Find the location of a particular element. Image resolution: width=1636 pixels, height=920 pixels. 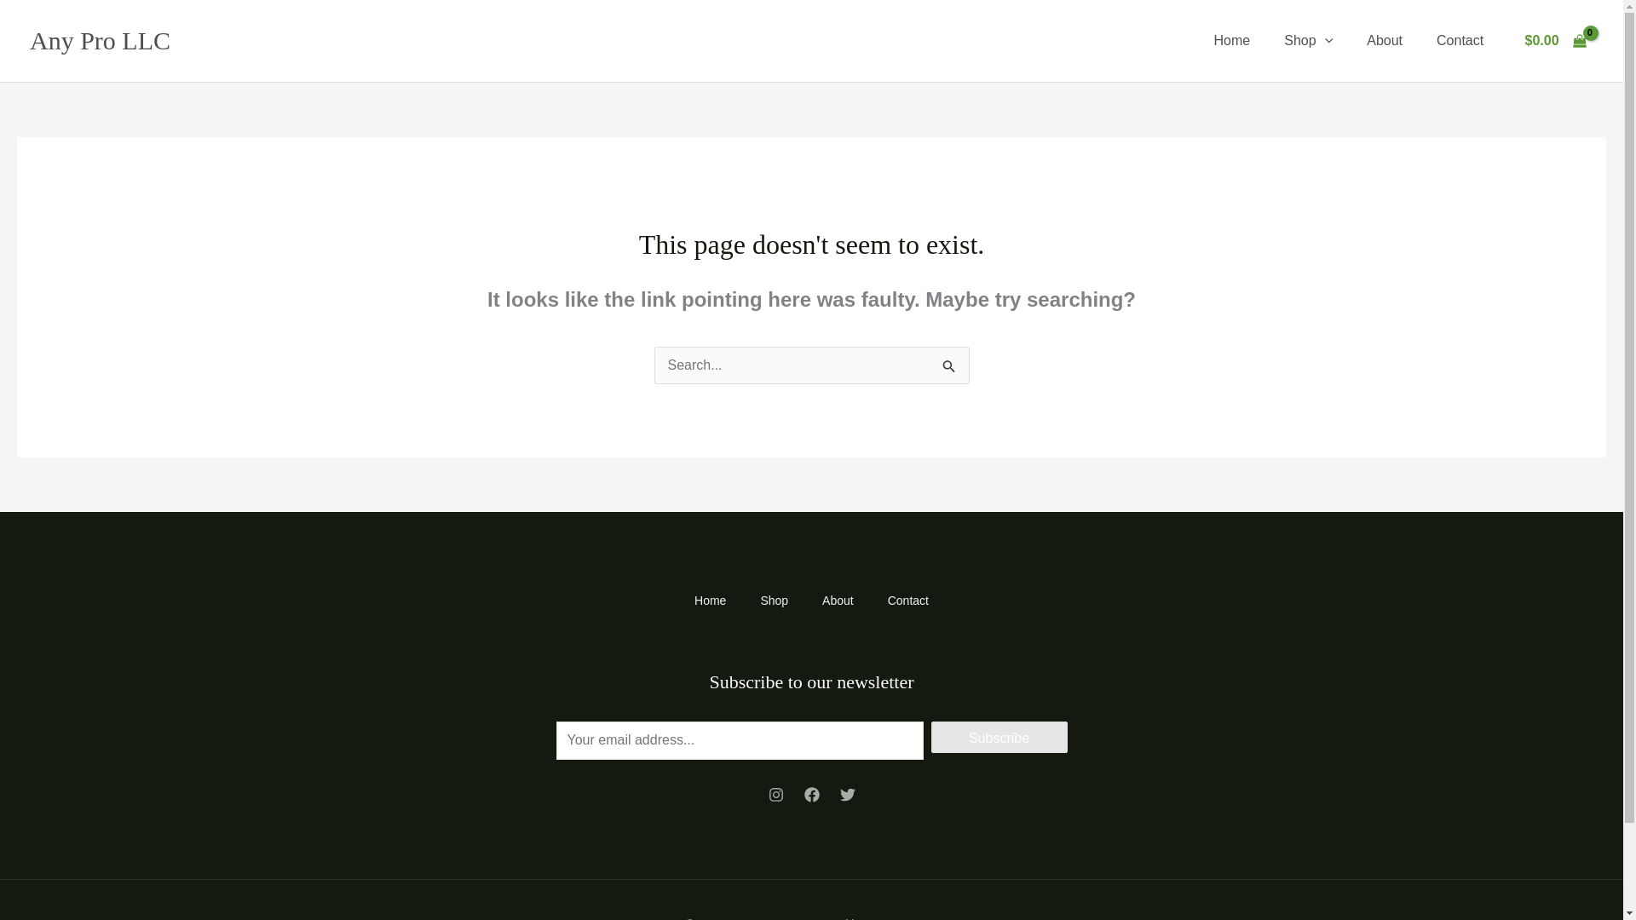

Contact is located at coordinates (907, 601).